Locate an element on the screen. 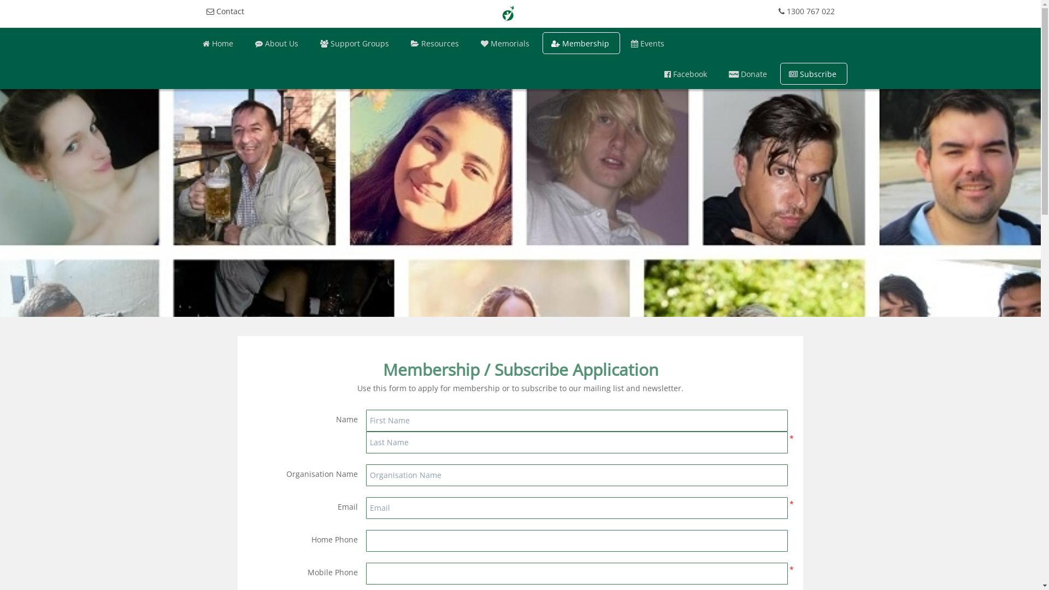 The image size is (1049, 590). Support Groups is located at coordinates (356, 43).